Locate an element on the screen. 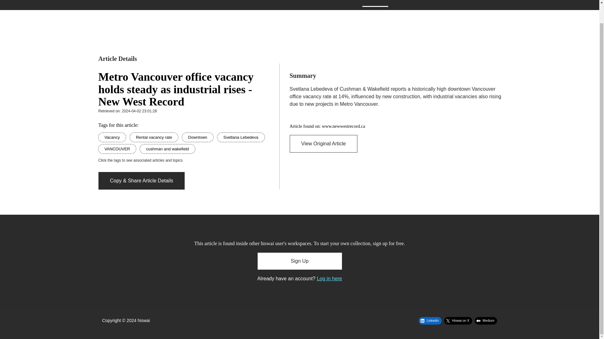  View Original Article is located at coordinates (323, 144).